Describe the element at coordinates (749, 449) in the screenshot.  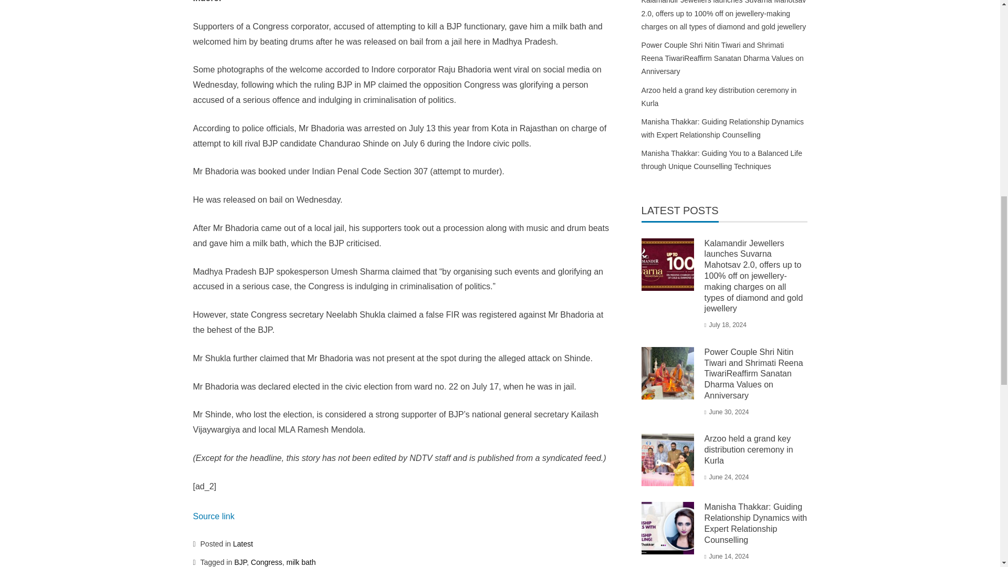
I see `Arzoo held a grand key distribution ceremony in Kurla` at that location.